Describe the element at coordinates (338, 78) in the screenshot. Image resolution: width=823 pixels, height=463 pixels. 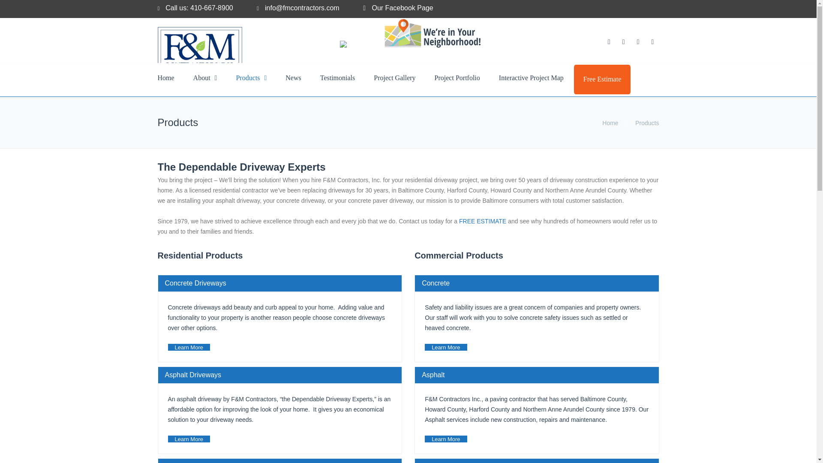
I see `Testimonials` at that location.